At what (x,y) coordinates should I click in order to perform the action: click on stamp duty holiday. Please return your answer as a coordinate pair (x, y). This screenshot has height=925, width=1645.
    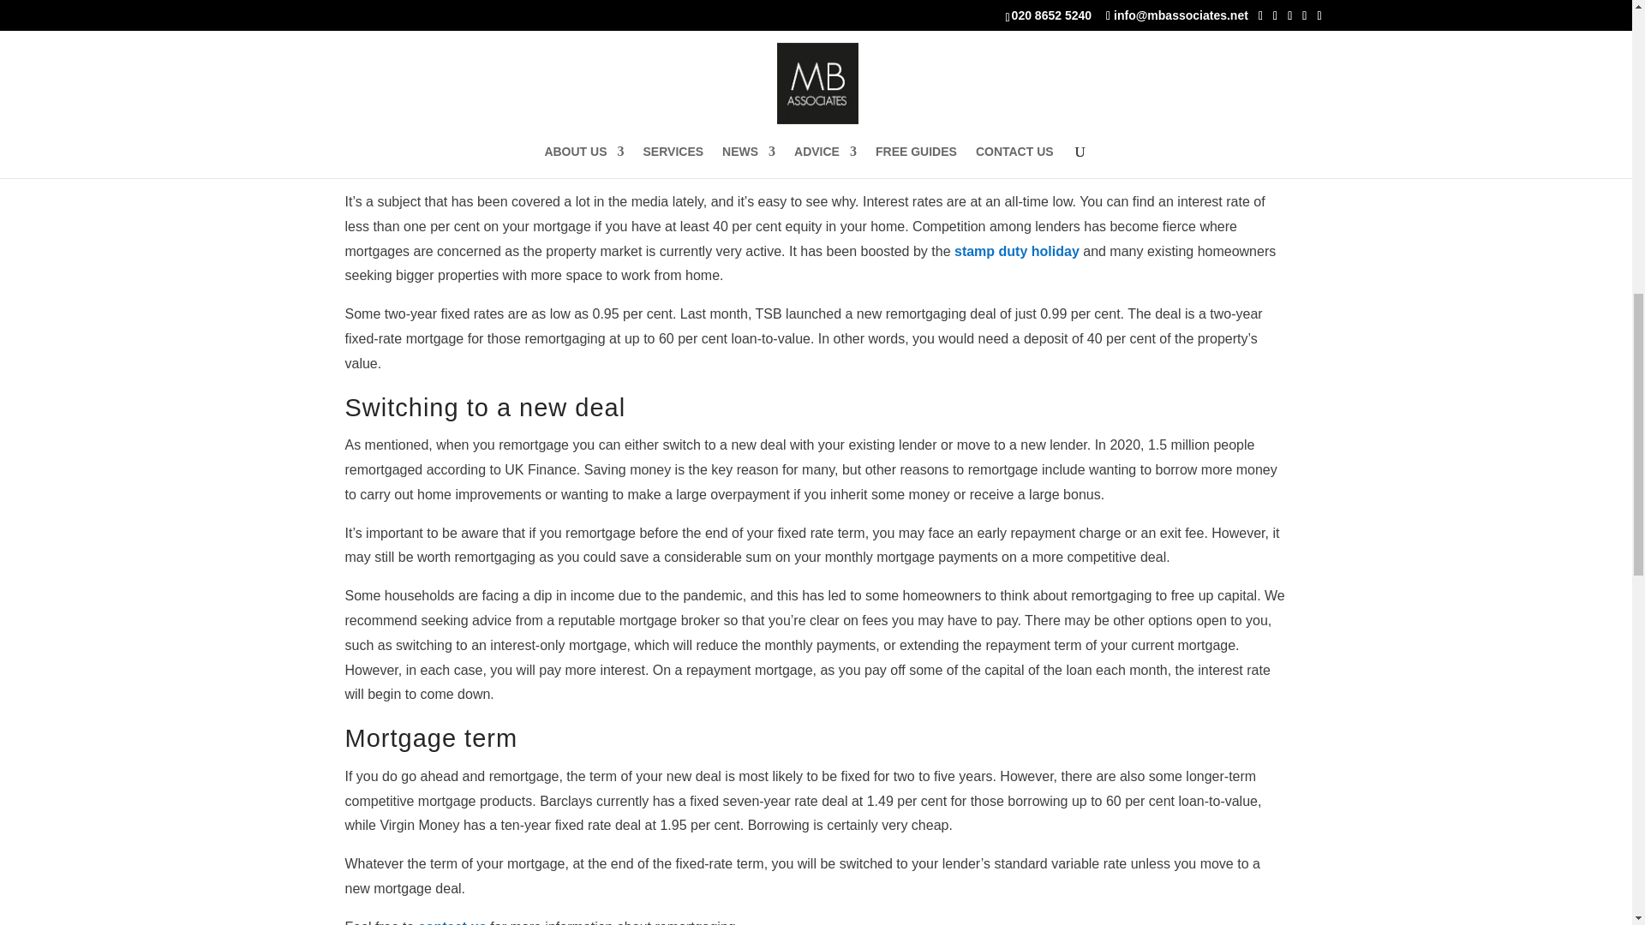
    Looking at the image, I should click on (1016, 252).